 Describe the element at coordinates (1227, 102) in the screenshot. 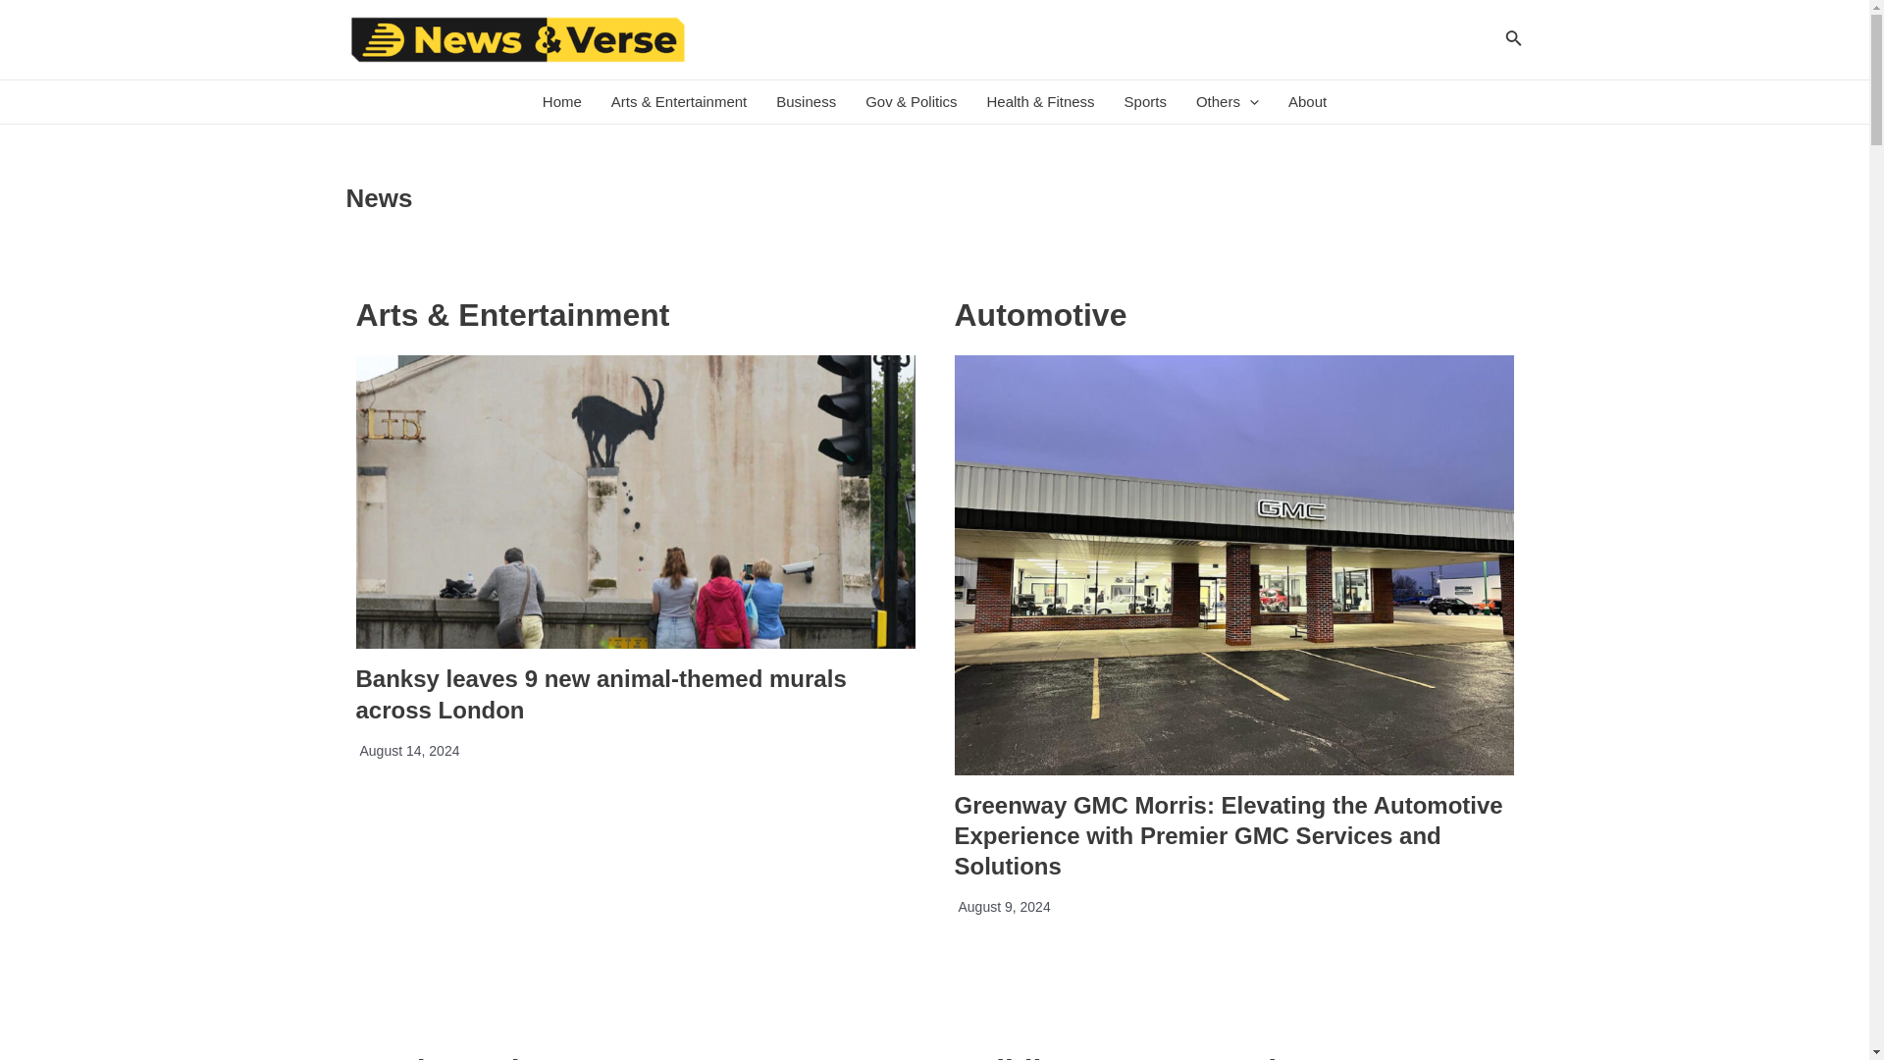

I see `Others` at that location.